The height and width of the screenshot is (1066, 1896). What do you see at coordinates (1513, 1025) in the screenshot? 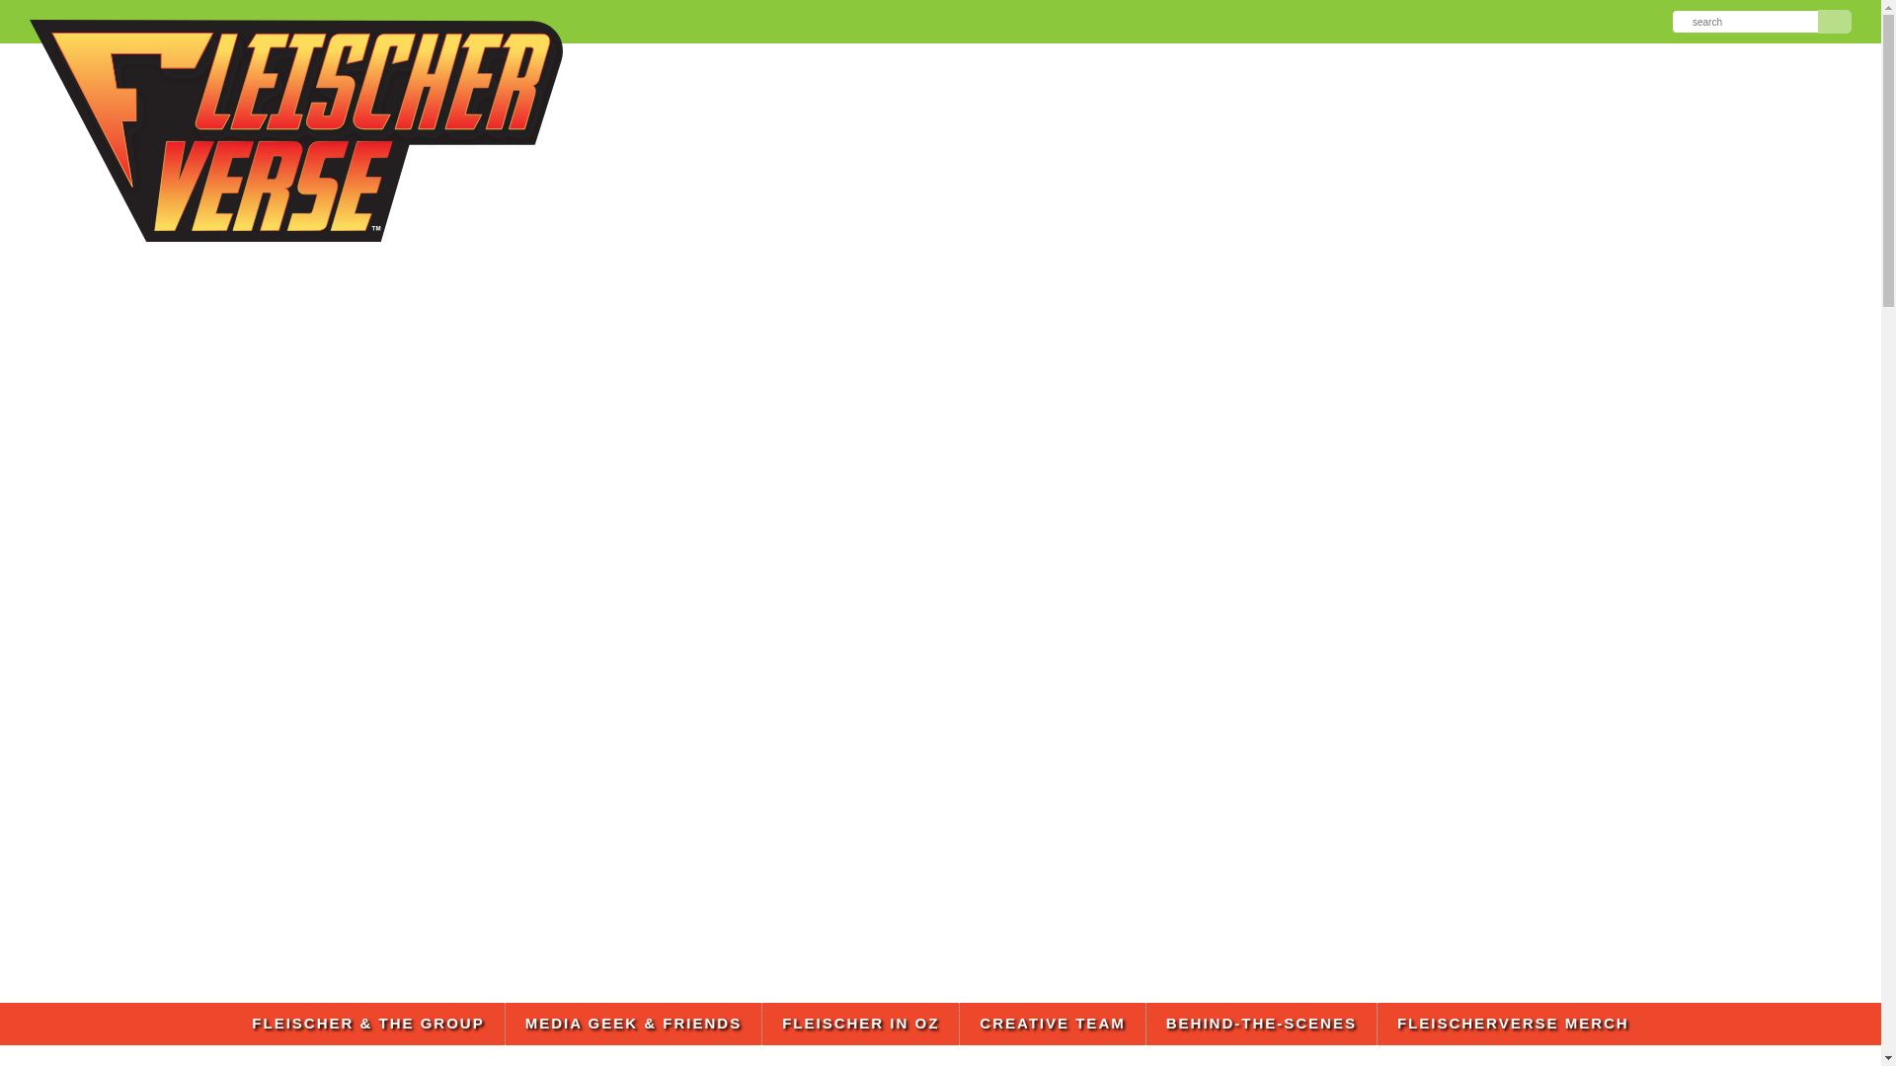
I see `FLEISCHERVERSE MERCH` at bounding box center [1513, 1025].